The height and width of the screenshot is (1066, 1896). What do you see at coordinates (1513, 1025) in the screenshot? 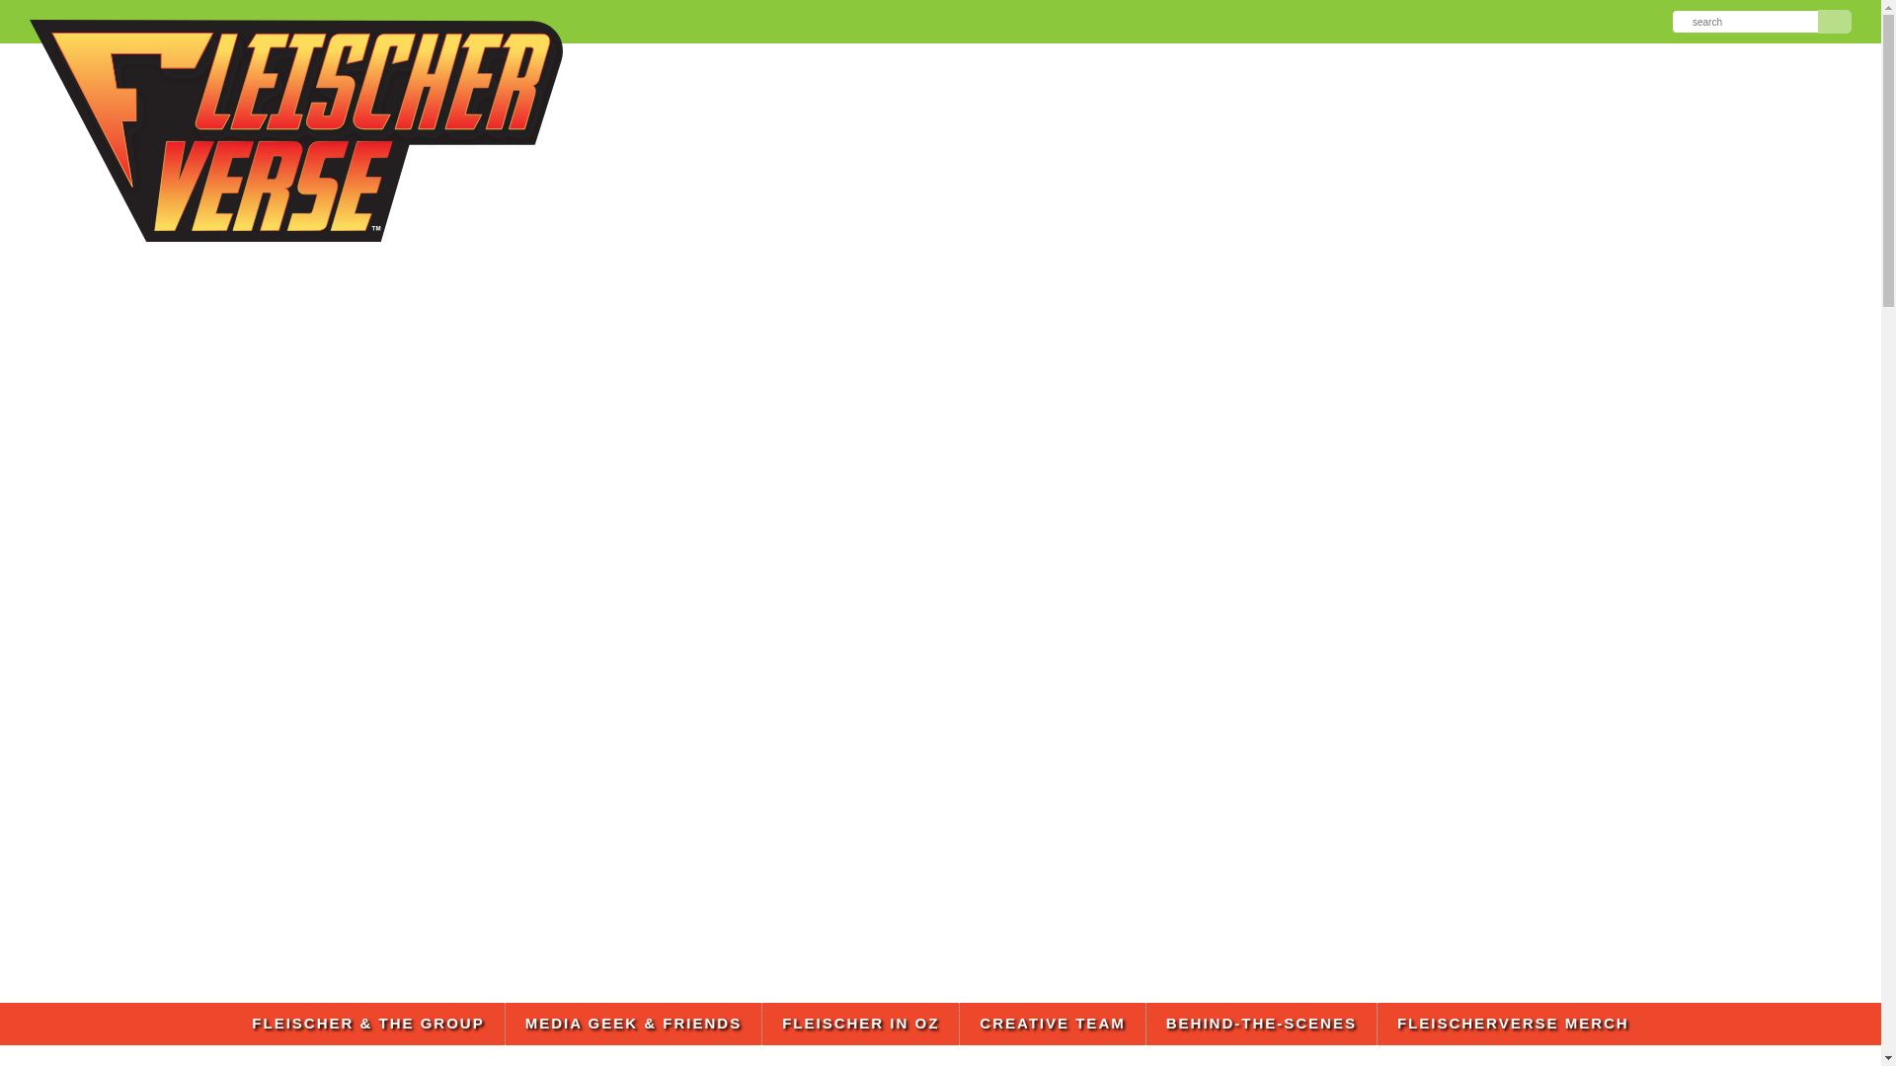
I see `FLEISCHERVERSE MERCH` at bounding box center [1513, 1025].